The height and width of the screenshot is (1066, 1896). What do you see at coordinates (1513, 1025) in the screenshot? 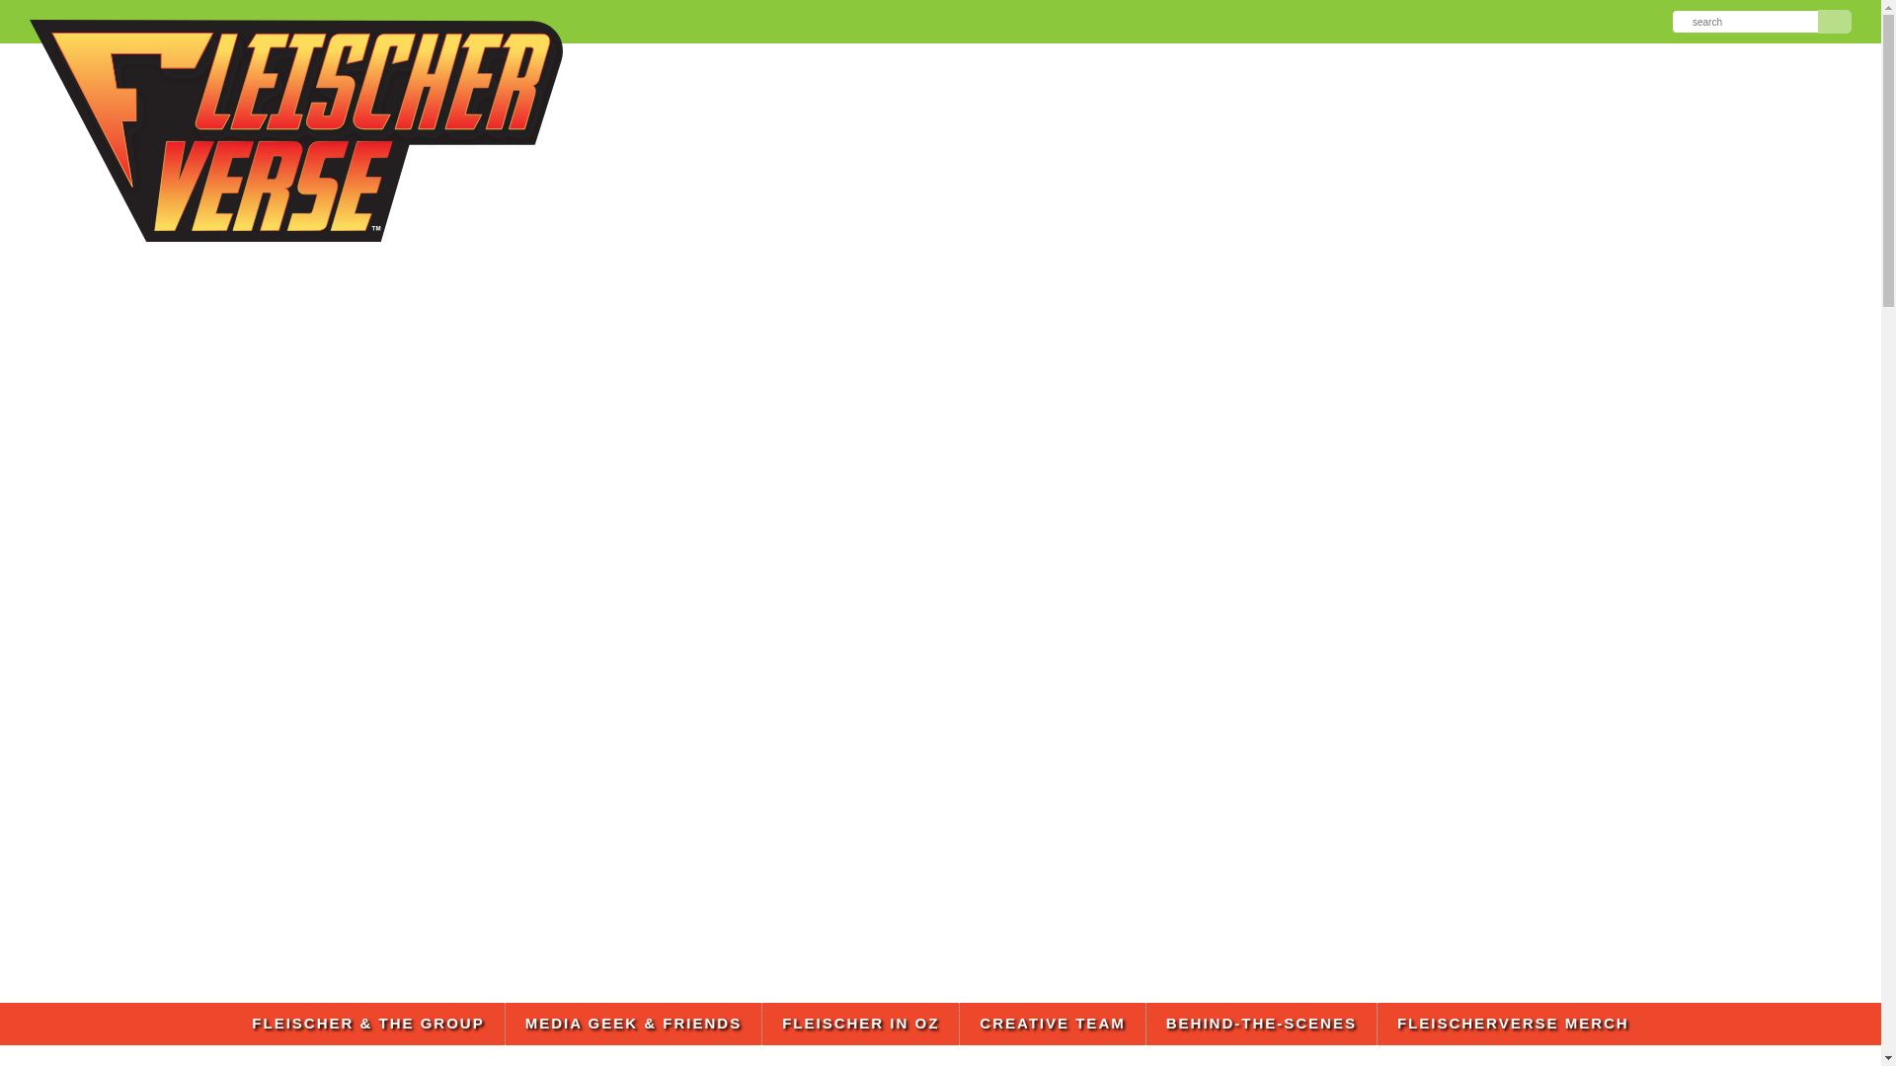
I see `FLEISCHERVERSE MERCH` at bounding box center [1513, 1025].